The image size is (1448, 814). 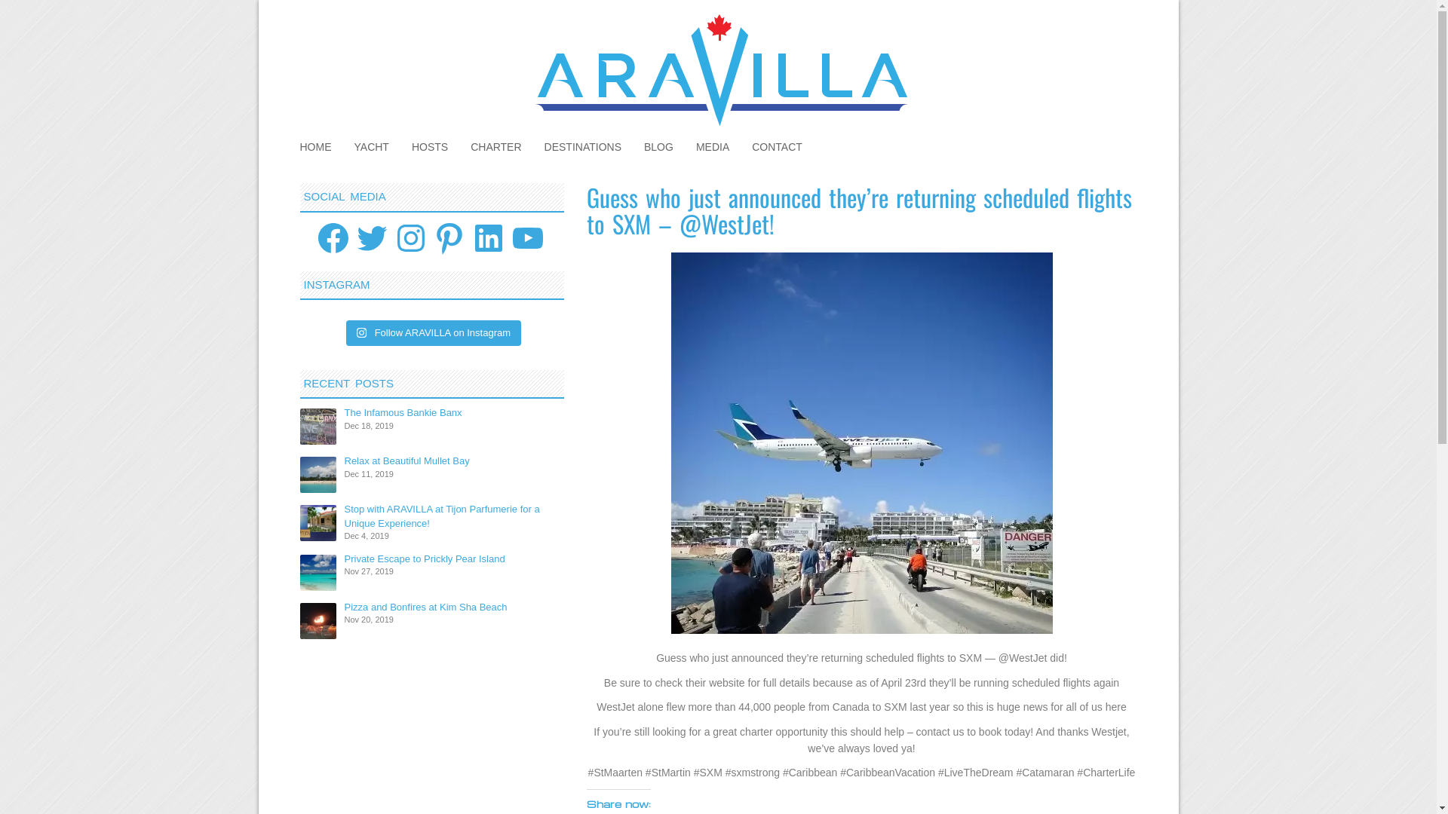 I want to click on Relax at Beautiful Mullet Bay, so click(x=406, y=461).